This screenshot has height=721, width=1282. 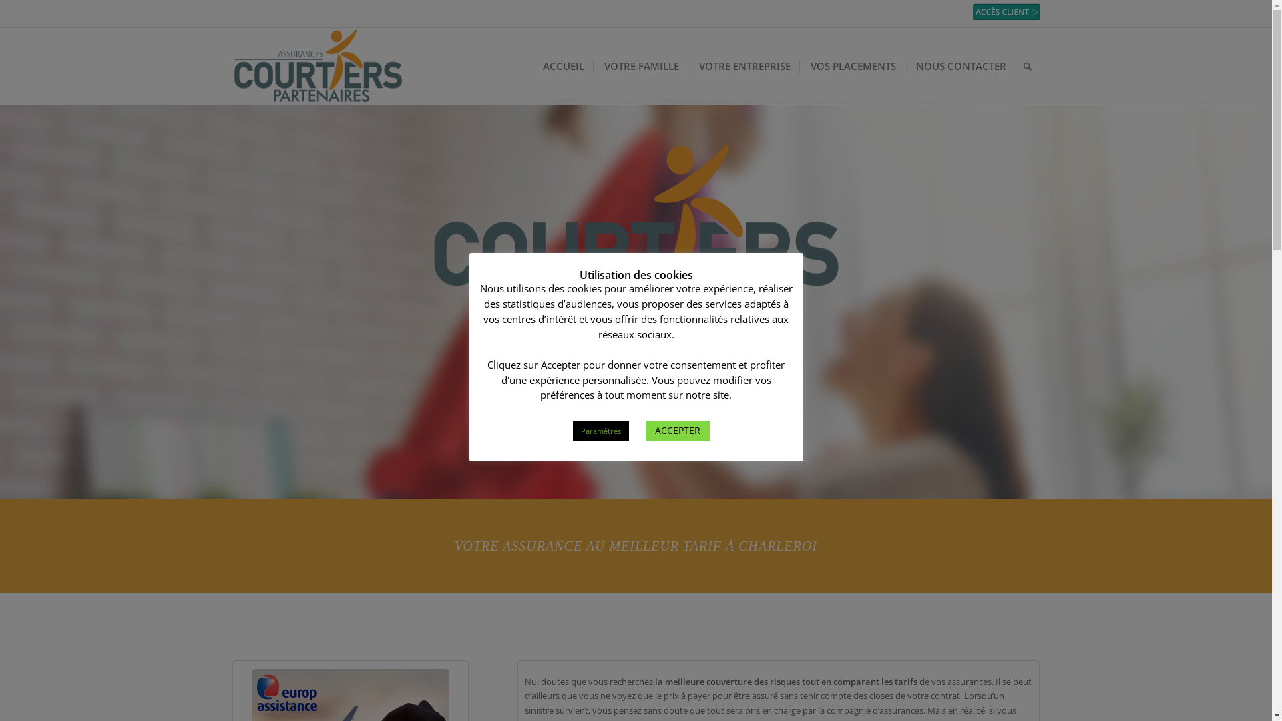 I want to click on VOTRE ENTREPRISE, so click(x=744, y=66).